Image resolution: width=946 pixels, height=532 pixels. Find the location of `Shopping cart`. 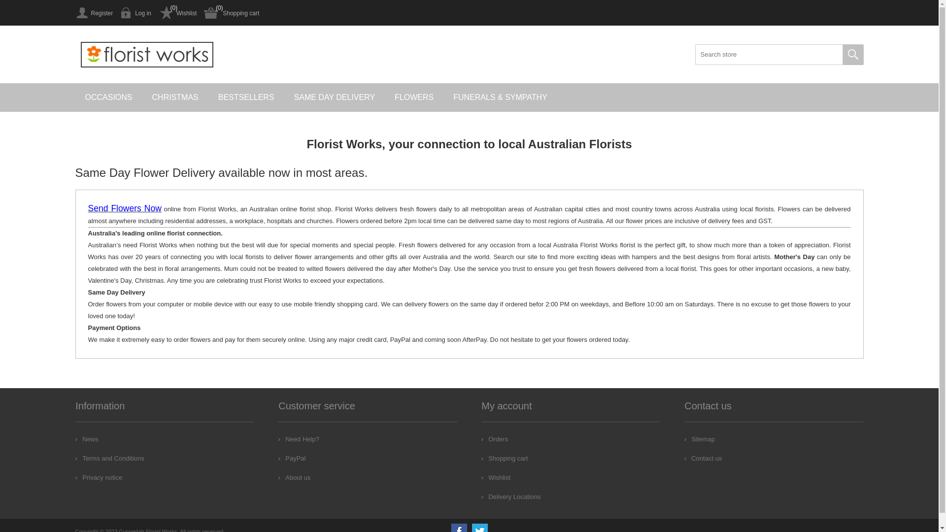

Shopping cart is located at coordinates (505, 458).